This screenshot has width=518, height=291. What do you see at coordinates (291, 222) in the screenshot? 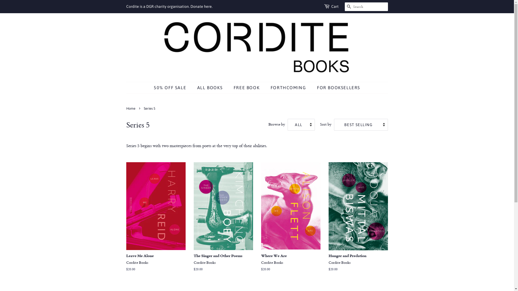
I see `Where We Are
Cordite Books
Regular price
$20.00` at bounding box center [291, 222].